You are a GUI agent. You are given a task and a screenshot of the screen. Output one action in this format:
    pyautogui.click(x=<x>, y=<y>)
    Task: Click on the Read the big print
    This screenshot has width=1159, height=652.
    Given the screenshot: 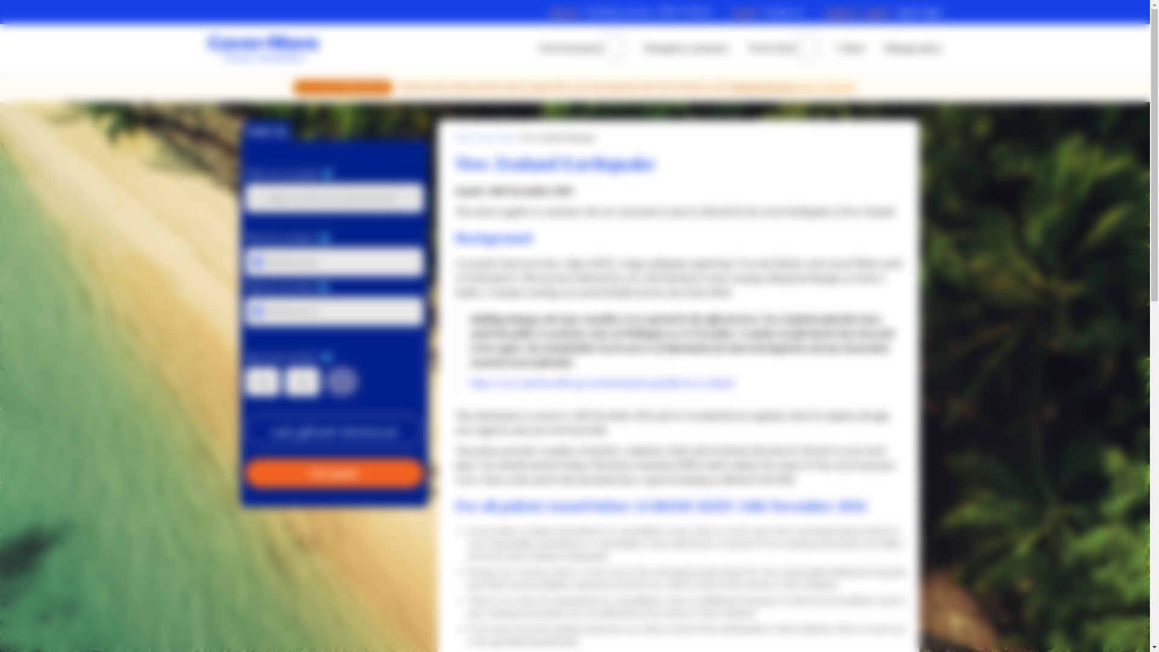 What is the action you would take?
    pyautogui.click(x=762, y=87)
    